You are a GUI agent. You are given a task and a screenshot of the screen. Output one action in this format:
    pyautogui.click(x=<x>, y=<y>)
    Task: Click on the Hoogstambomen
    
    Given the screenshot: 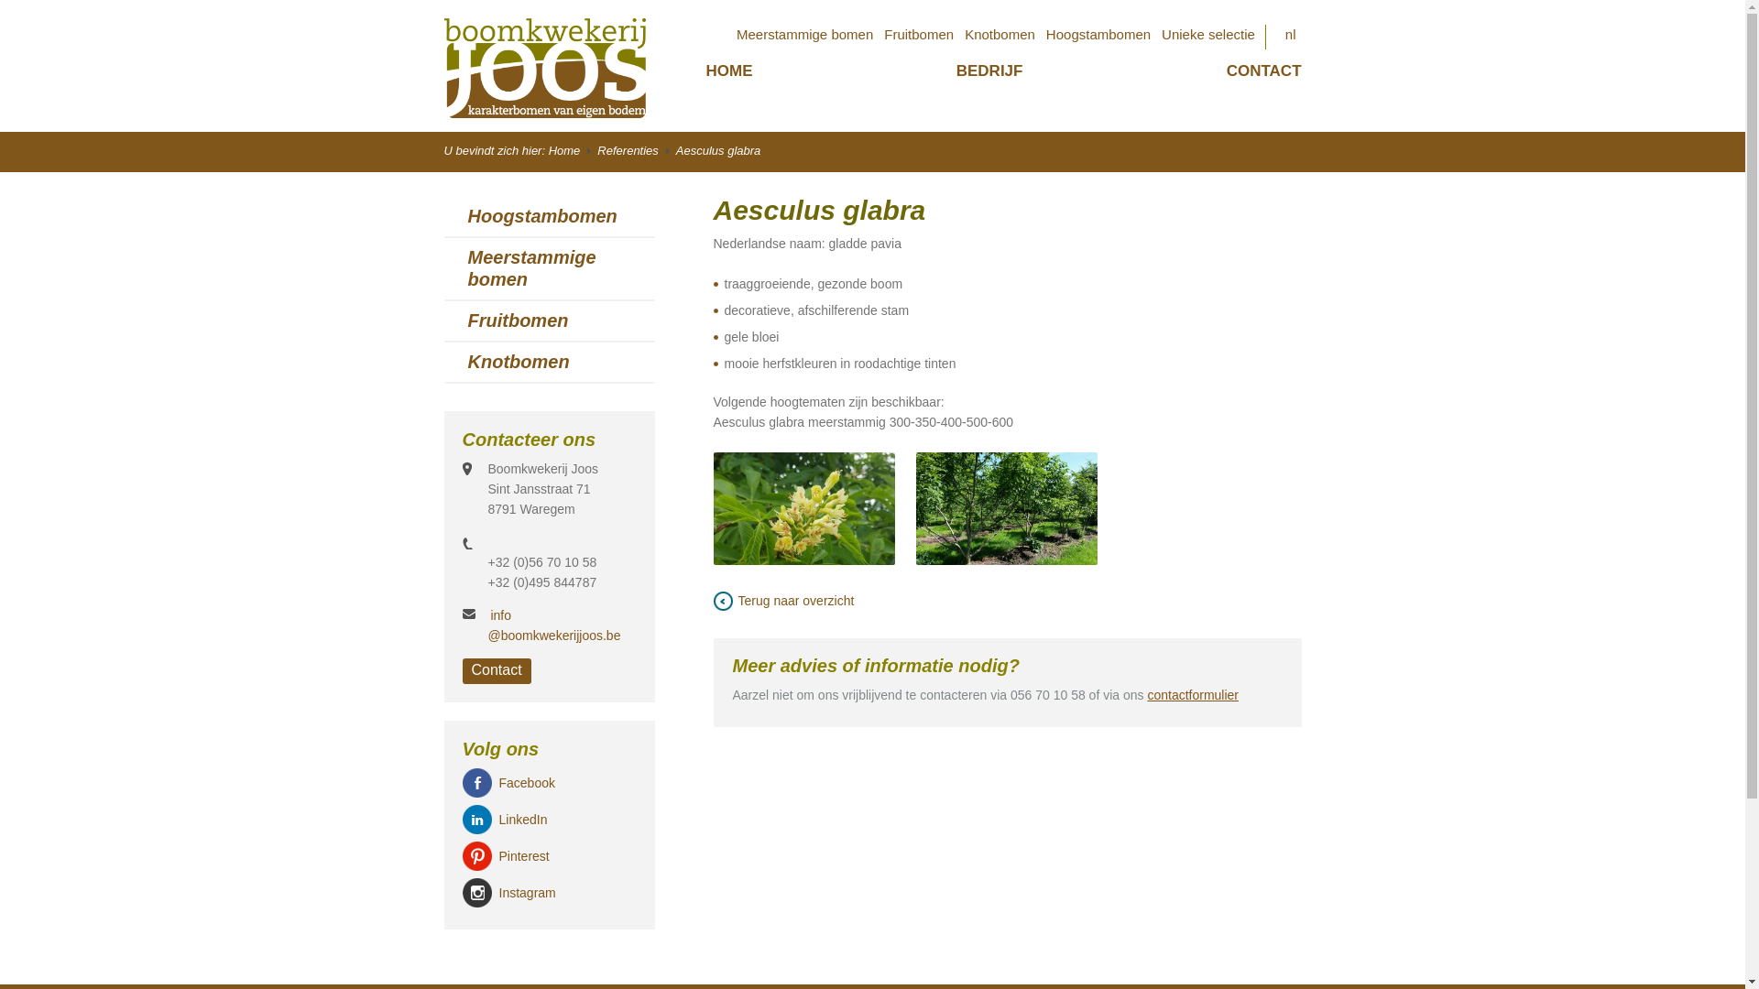 What is the action you would take?
    pyautogui.click(x=1098, y=37)
    